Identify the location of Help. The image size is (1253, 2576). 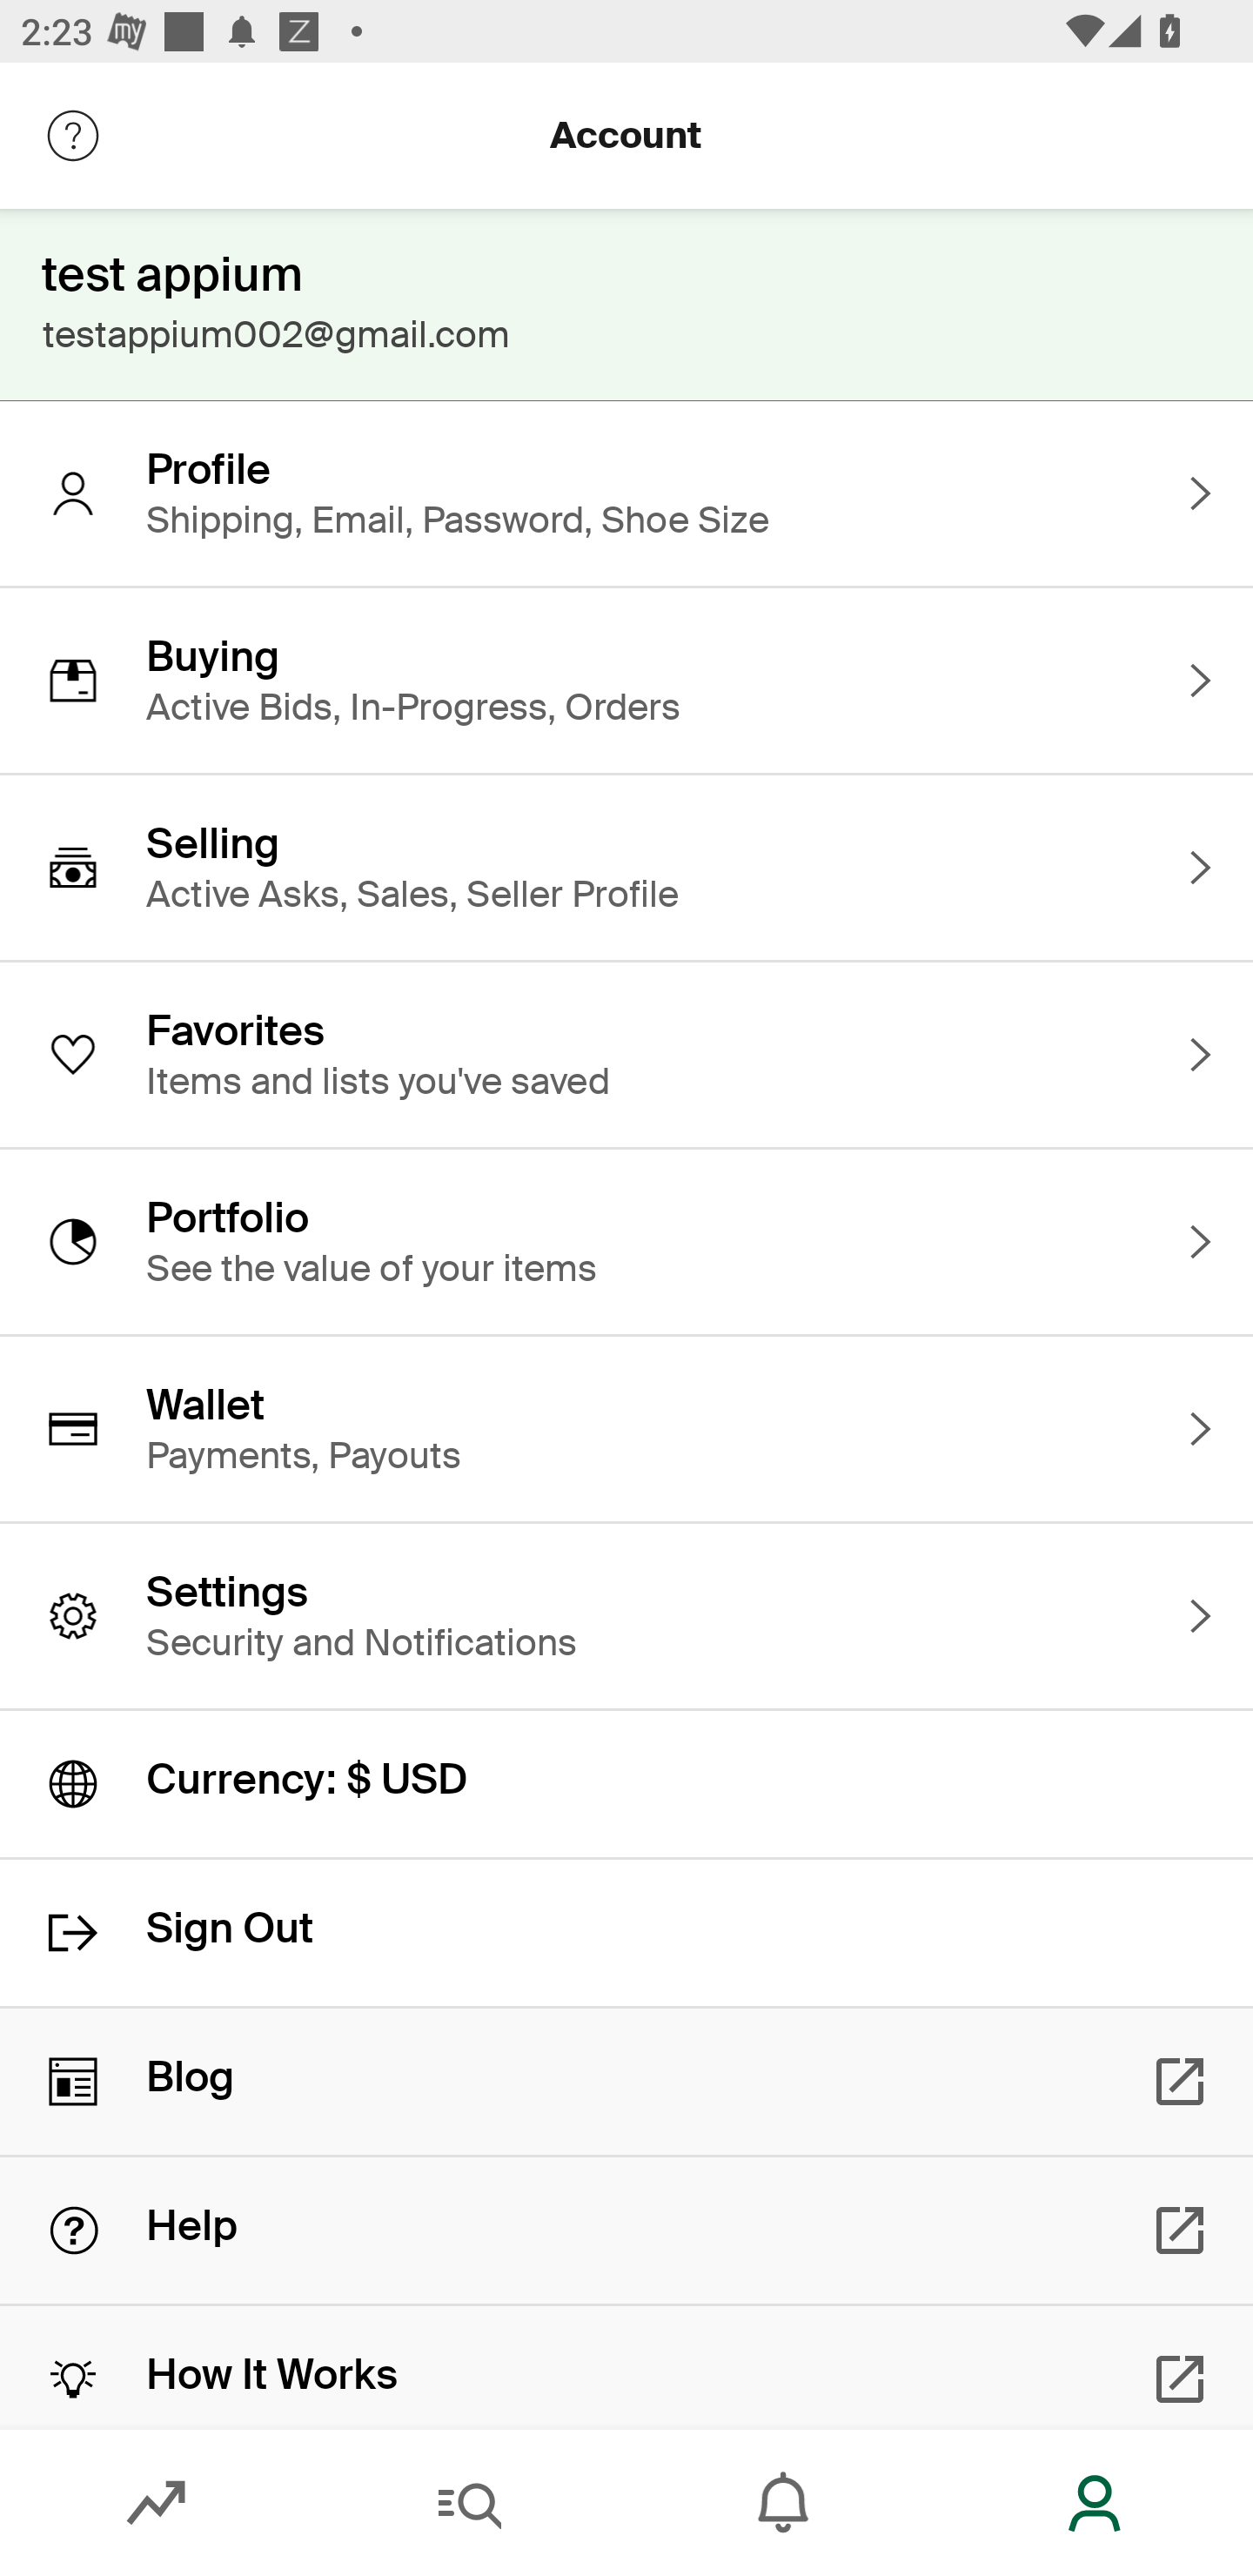
(626, 2231).